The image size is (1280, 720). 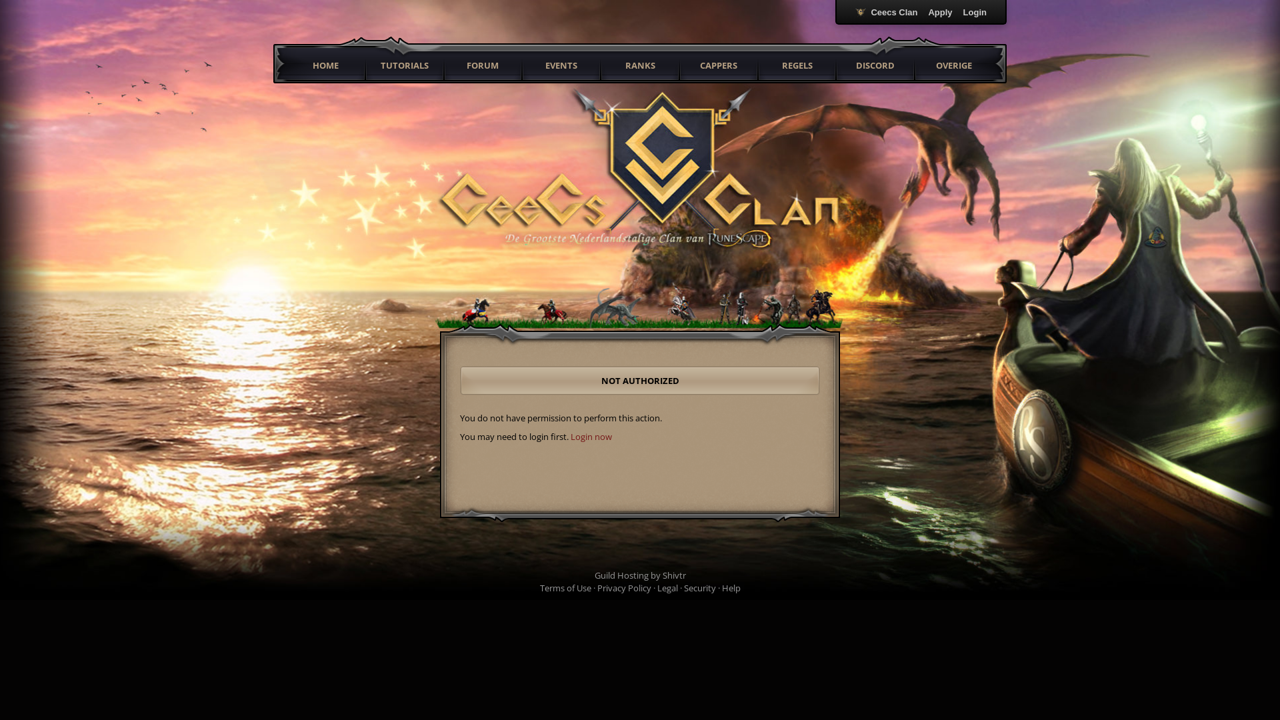 What do you see at coordinates (483, 65) in the screenshot?
I see `FORUM` at bounding box center [483, 65].